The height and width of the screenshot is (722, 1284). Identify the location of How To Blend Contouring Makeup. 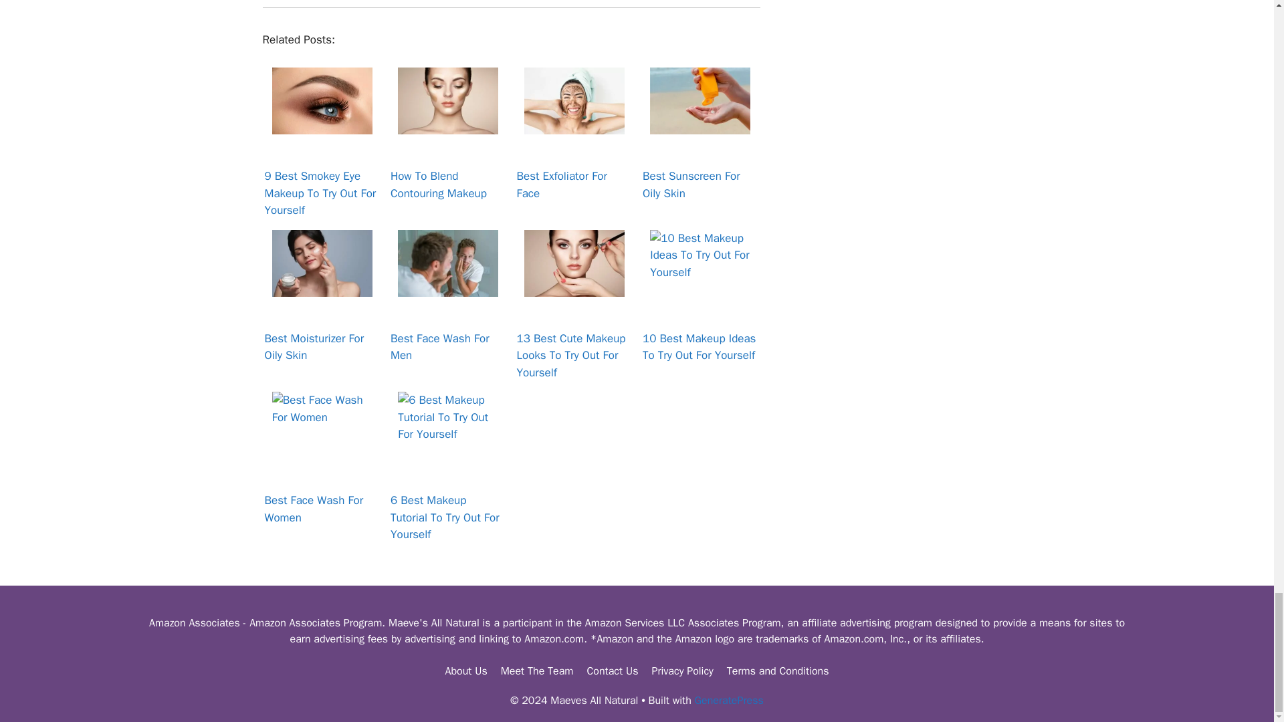
(448, 100).